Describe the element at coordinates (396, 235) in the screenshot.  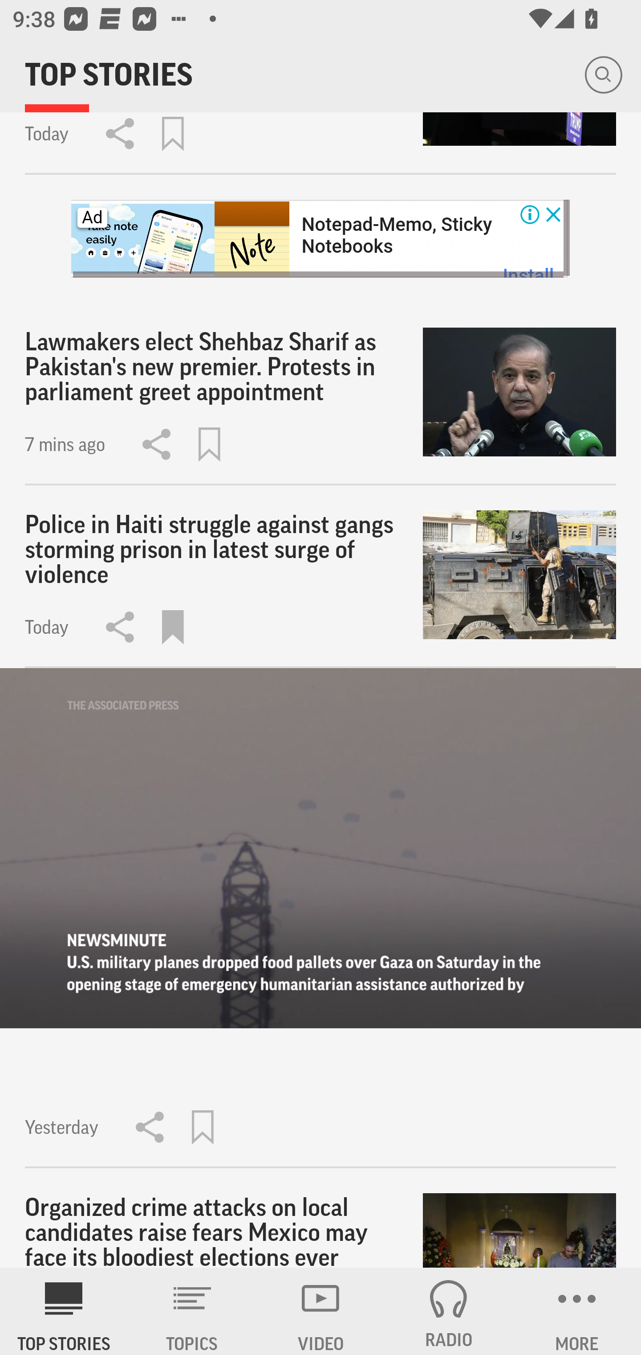
I see `Notepad-Memo, Sticky Notebooks` at that location.